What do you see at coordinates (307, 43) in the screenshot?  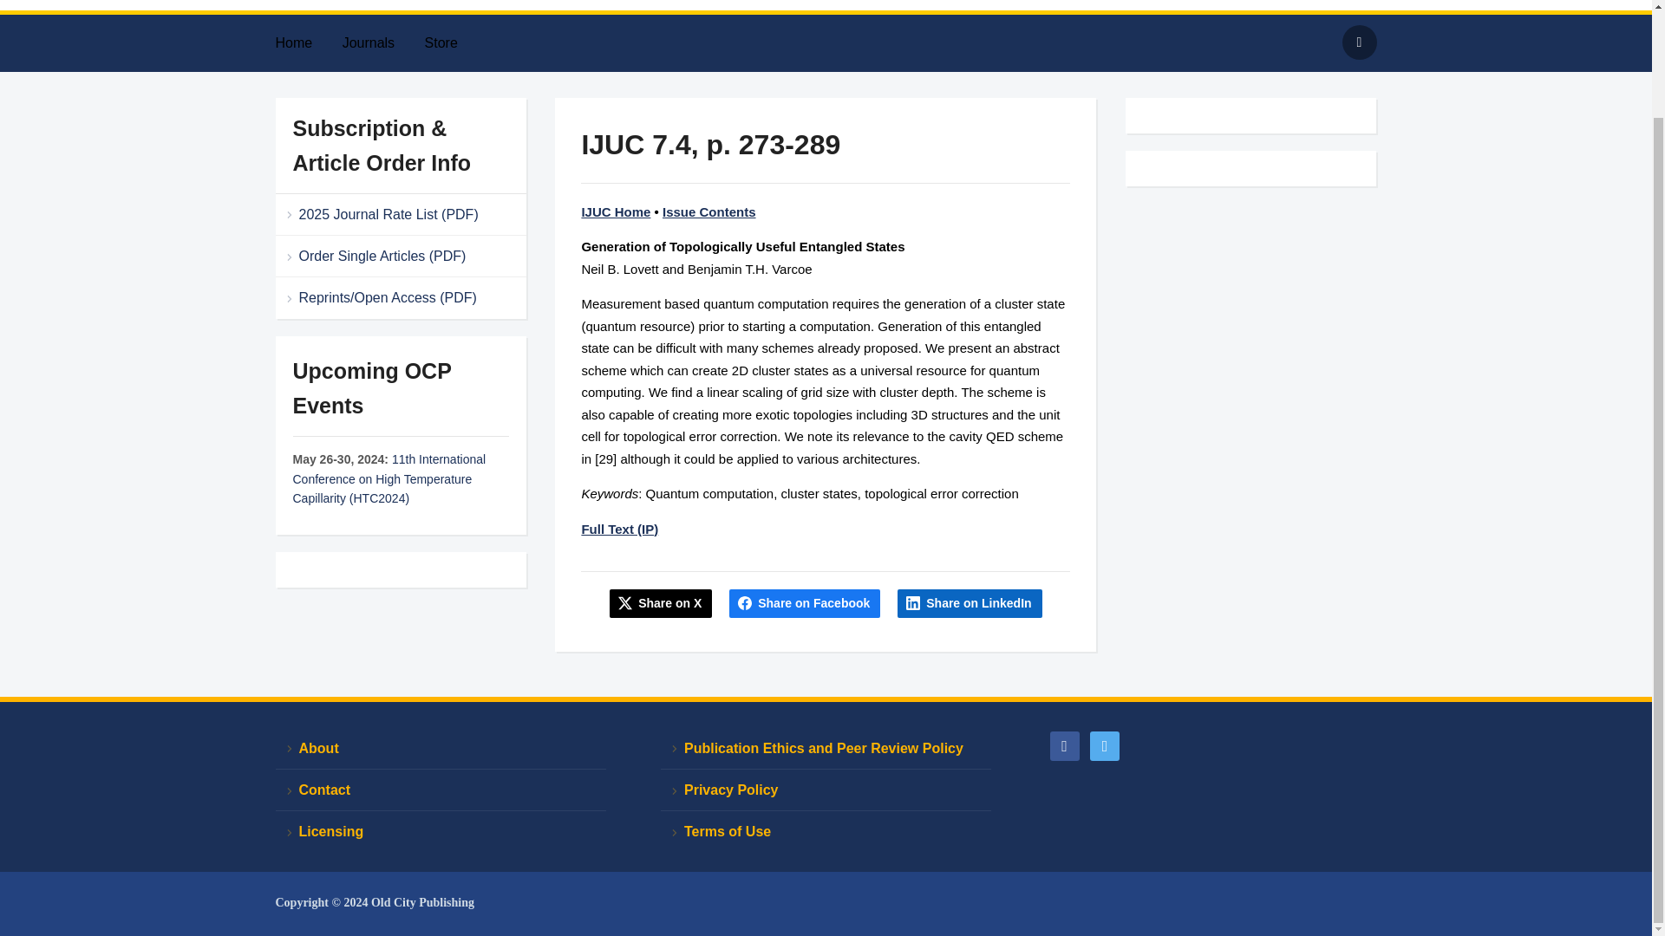 I see `Home` at bounding box center [307, 43].